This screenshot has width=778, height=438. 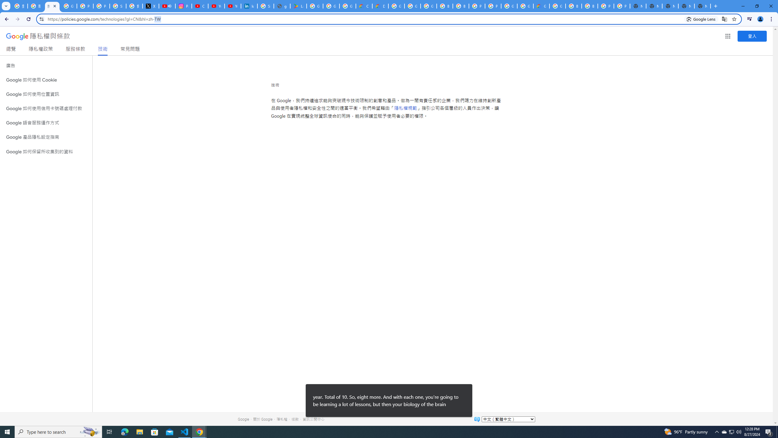 What do you see at coordinates (102, 6) in the screenshot?
I see `Privacy Help Center - Policies Help` at bounding box center [102, 6].